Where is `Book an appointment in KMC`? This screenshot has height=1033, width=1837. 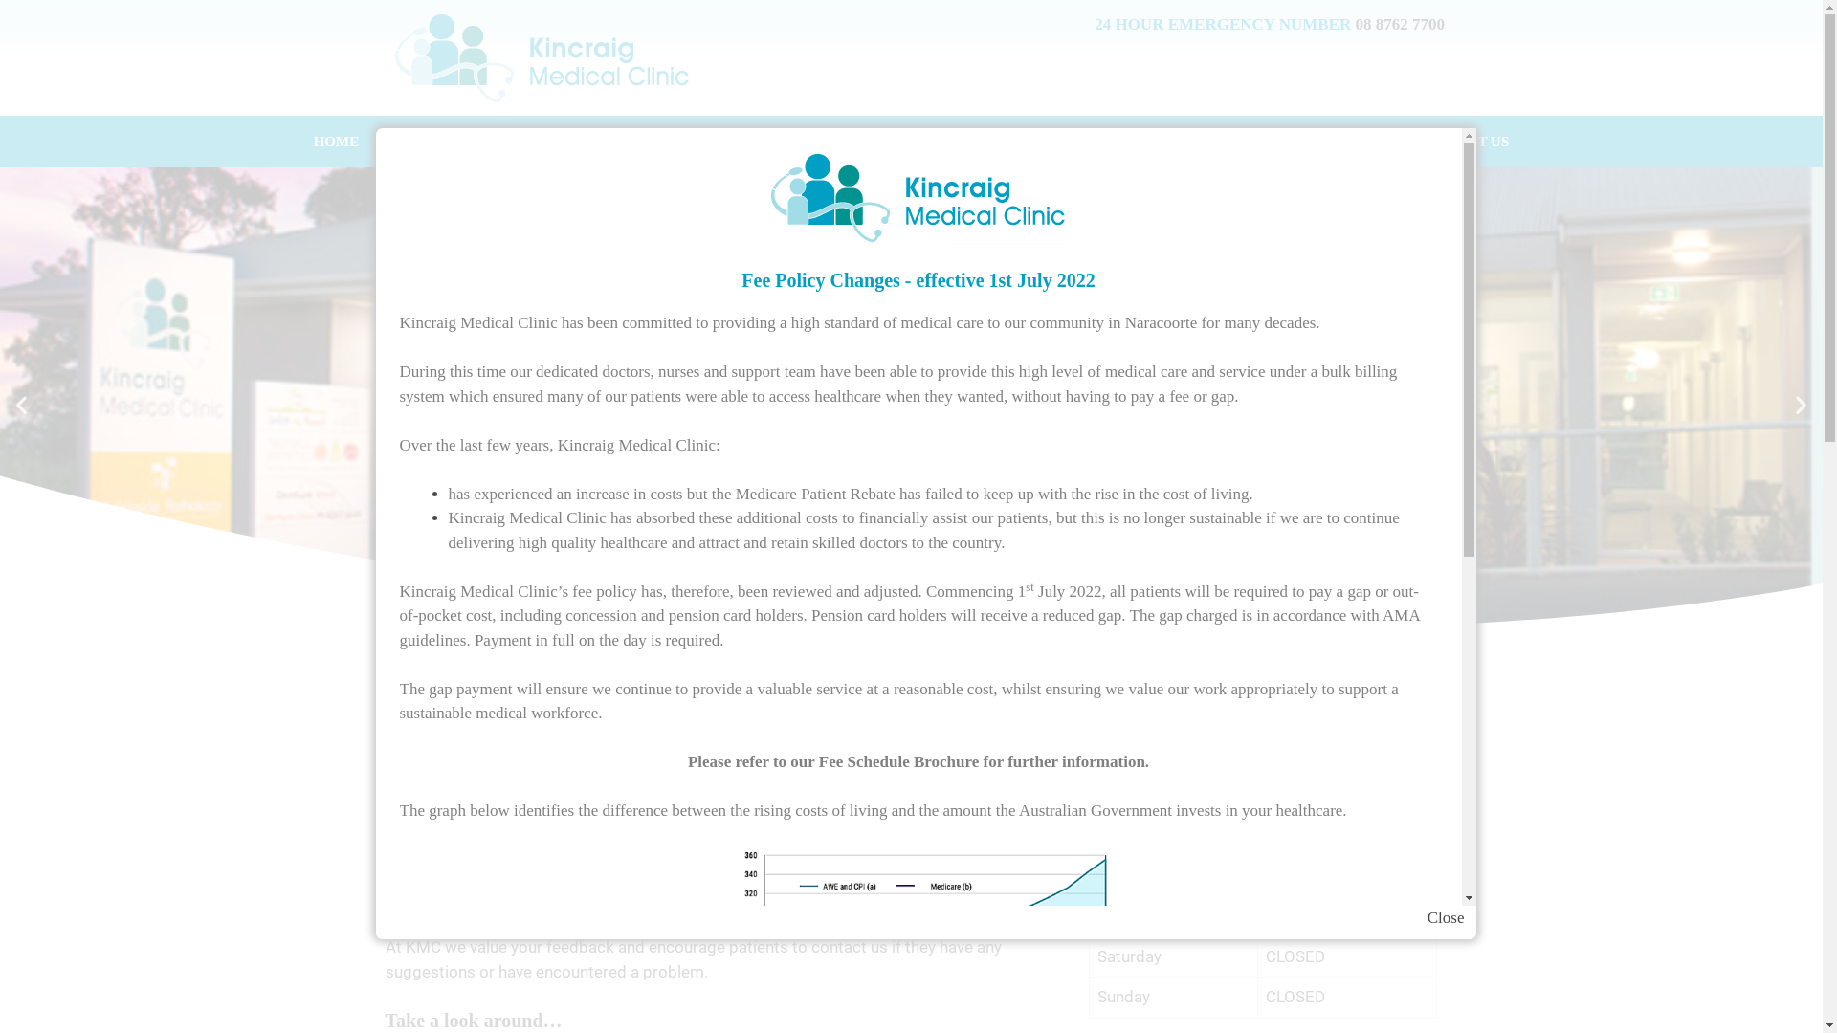 Book an appointment in KMC is located at coordinates (1263, 714).